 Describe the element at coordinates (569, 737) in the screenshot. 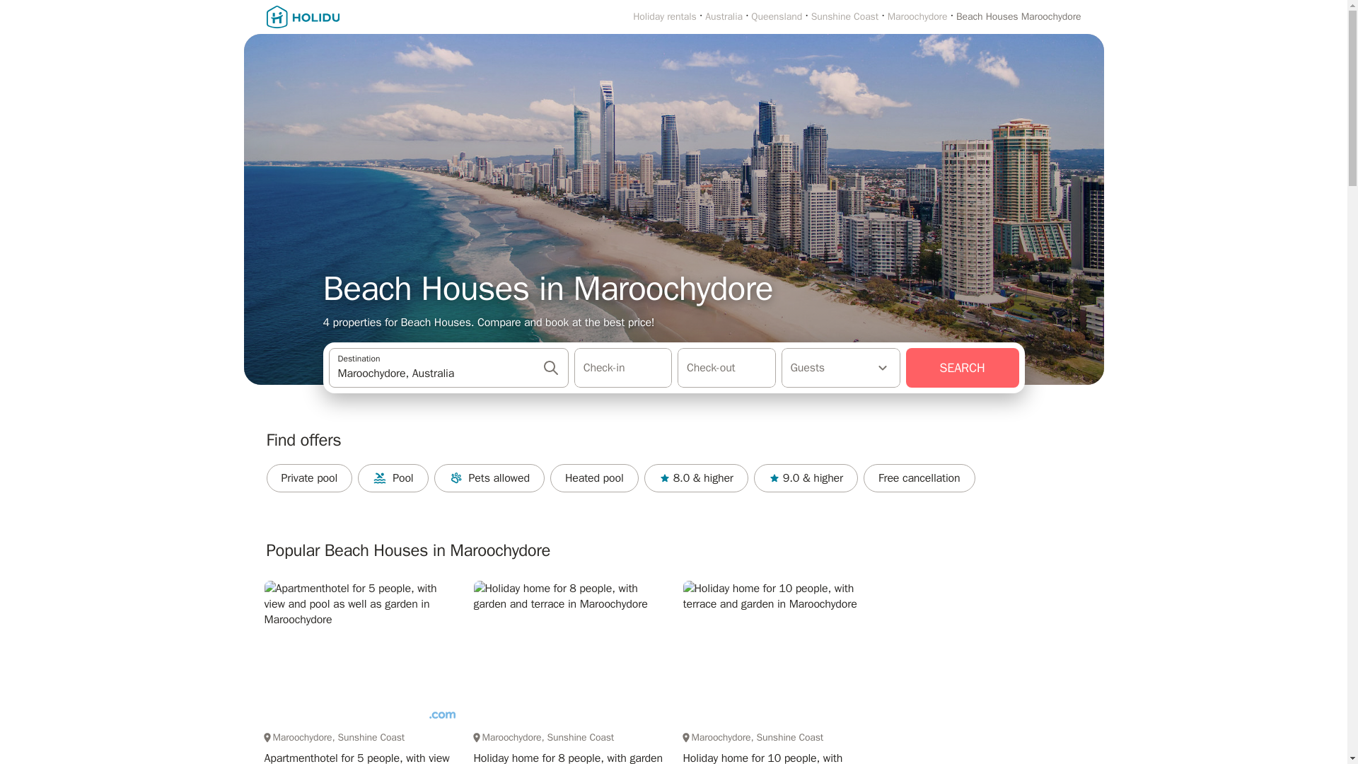

I see `Maroochydore, Sunshine Coast` at that location.